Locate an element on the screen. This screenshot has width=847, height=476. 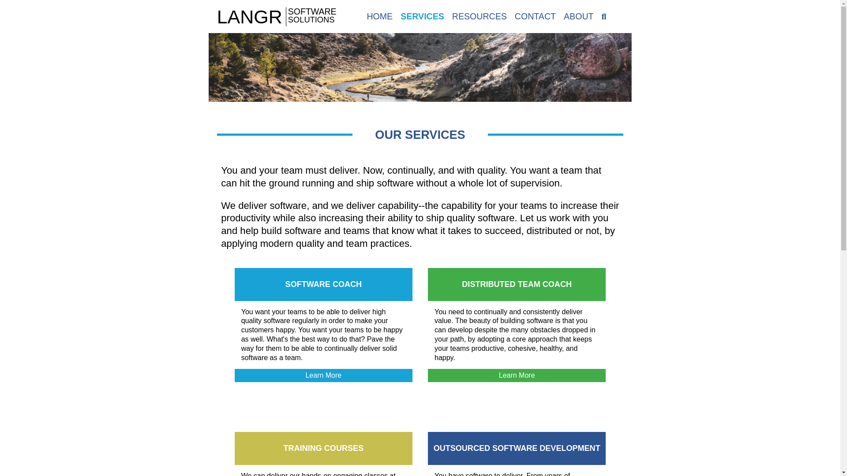
SERVICES is located at coordinates (422, 16).